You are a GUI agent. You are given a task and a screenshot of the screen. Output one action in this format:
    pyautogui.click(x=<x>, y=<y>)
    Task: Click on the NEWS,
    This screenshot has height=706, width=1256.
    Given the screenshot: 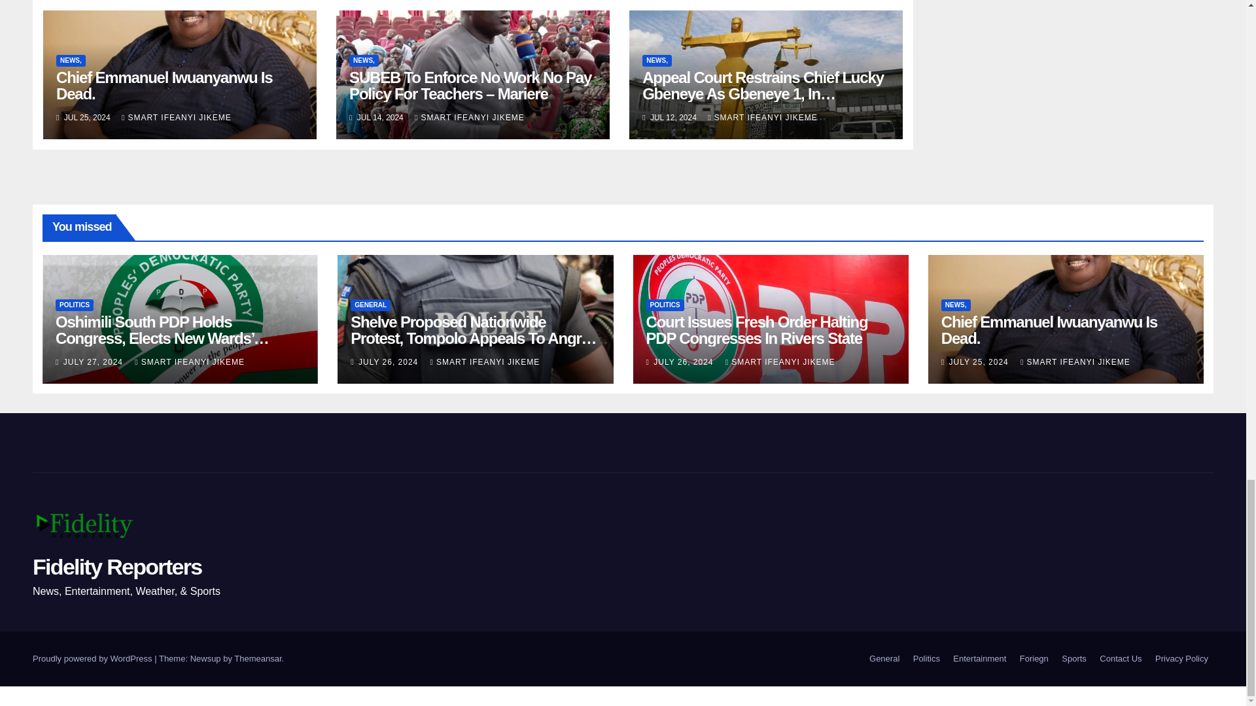 What is the action you would take?
    pyautogui.click(x=71, y=60)
    